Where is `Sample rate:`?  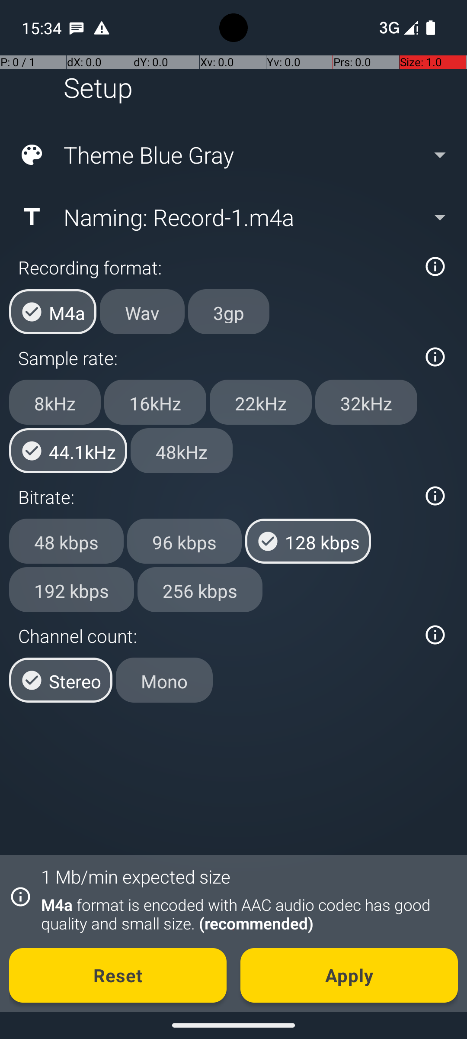
Sample rate: is located at coordinates (215, 358).